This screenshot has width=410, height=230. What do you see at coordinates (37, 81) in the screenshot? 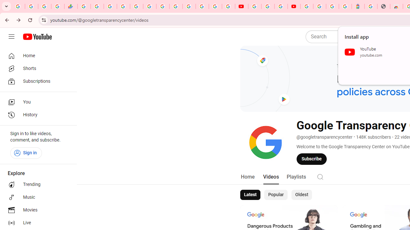
I see `Subscriptions` at bounding box center [37, 81].